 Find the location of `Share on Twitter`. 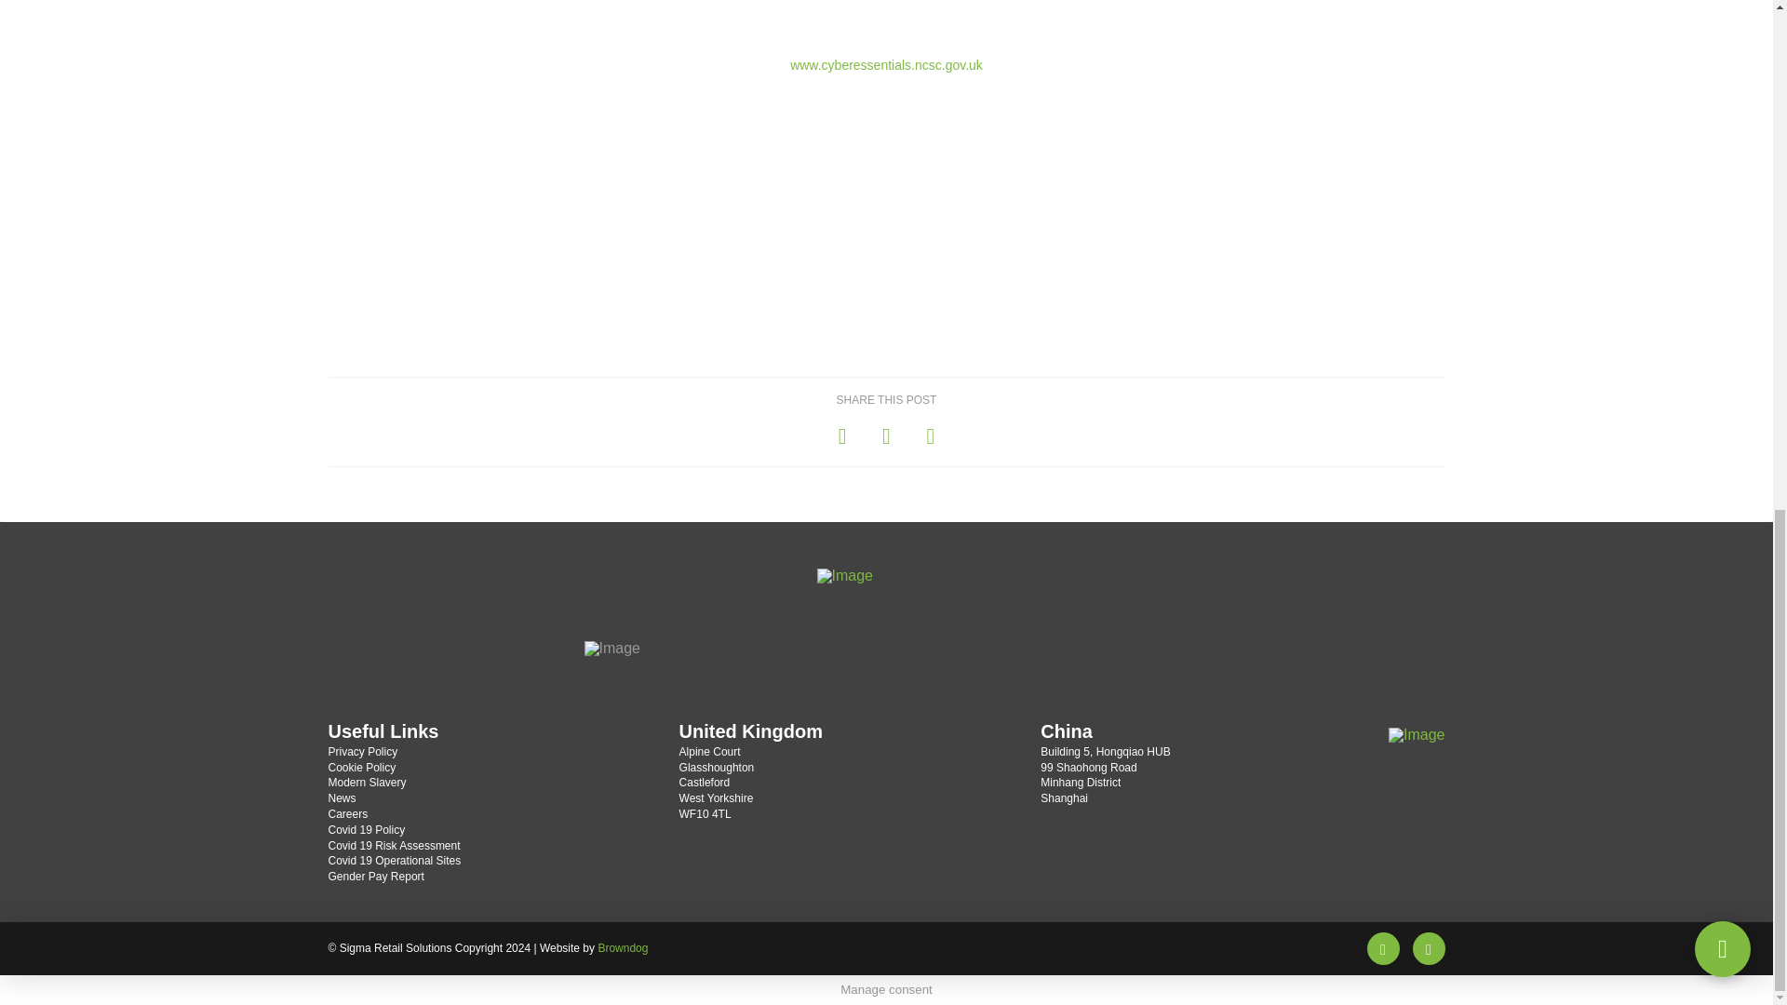

Share on Twitter is located at coordinates (886, 435).